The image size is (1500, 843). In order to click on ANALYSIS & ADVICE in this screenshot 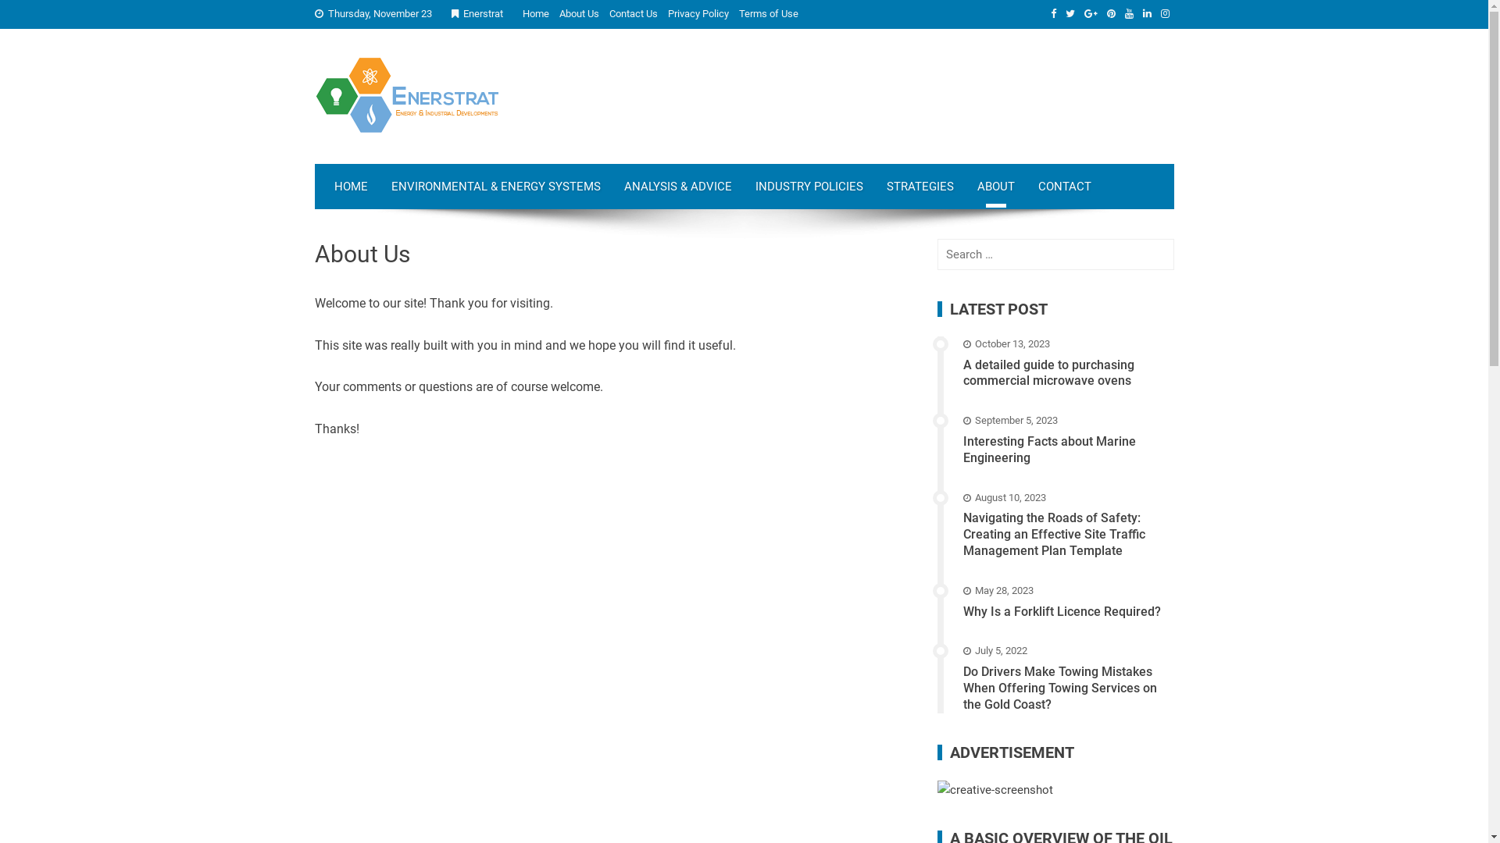, I will do `click(678, 187)`.